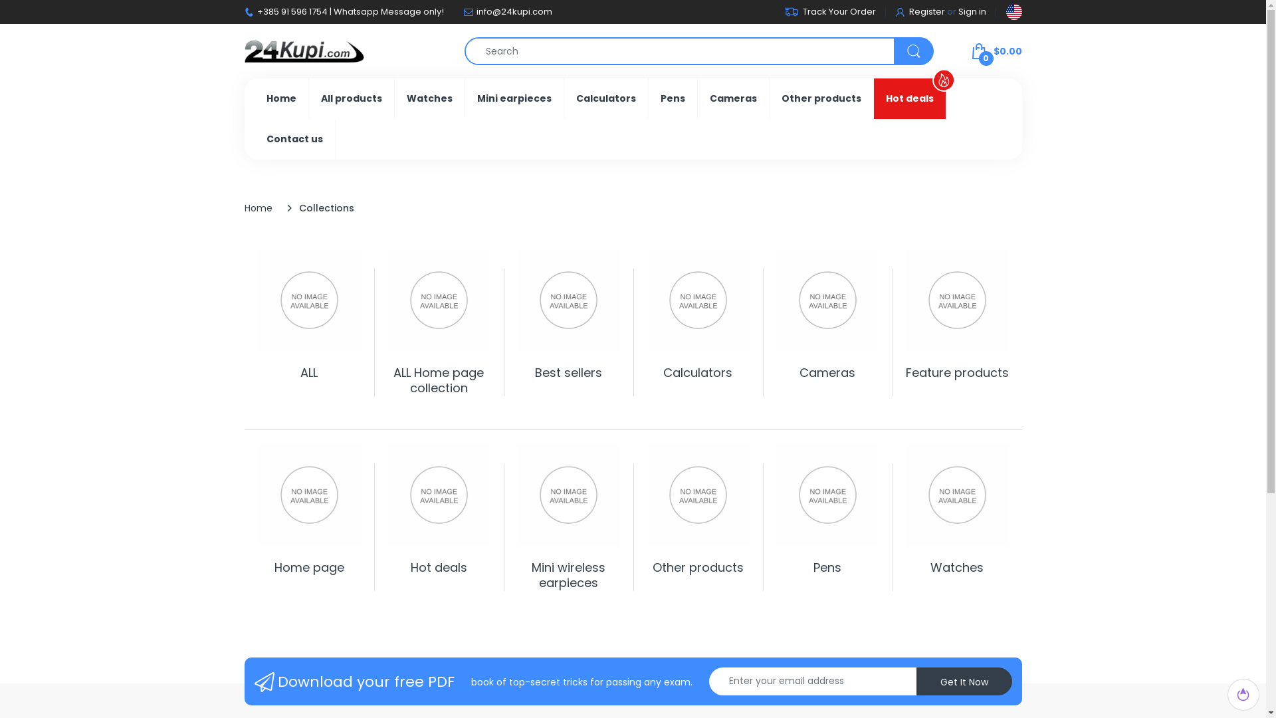  Describe the element at coordinates (957, 568) in the screenshot. I see `Watches` at that location.